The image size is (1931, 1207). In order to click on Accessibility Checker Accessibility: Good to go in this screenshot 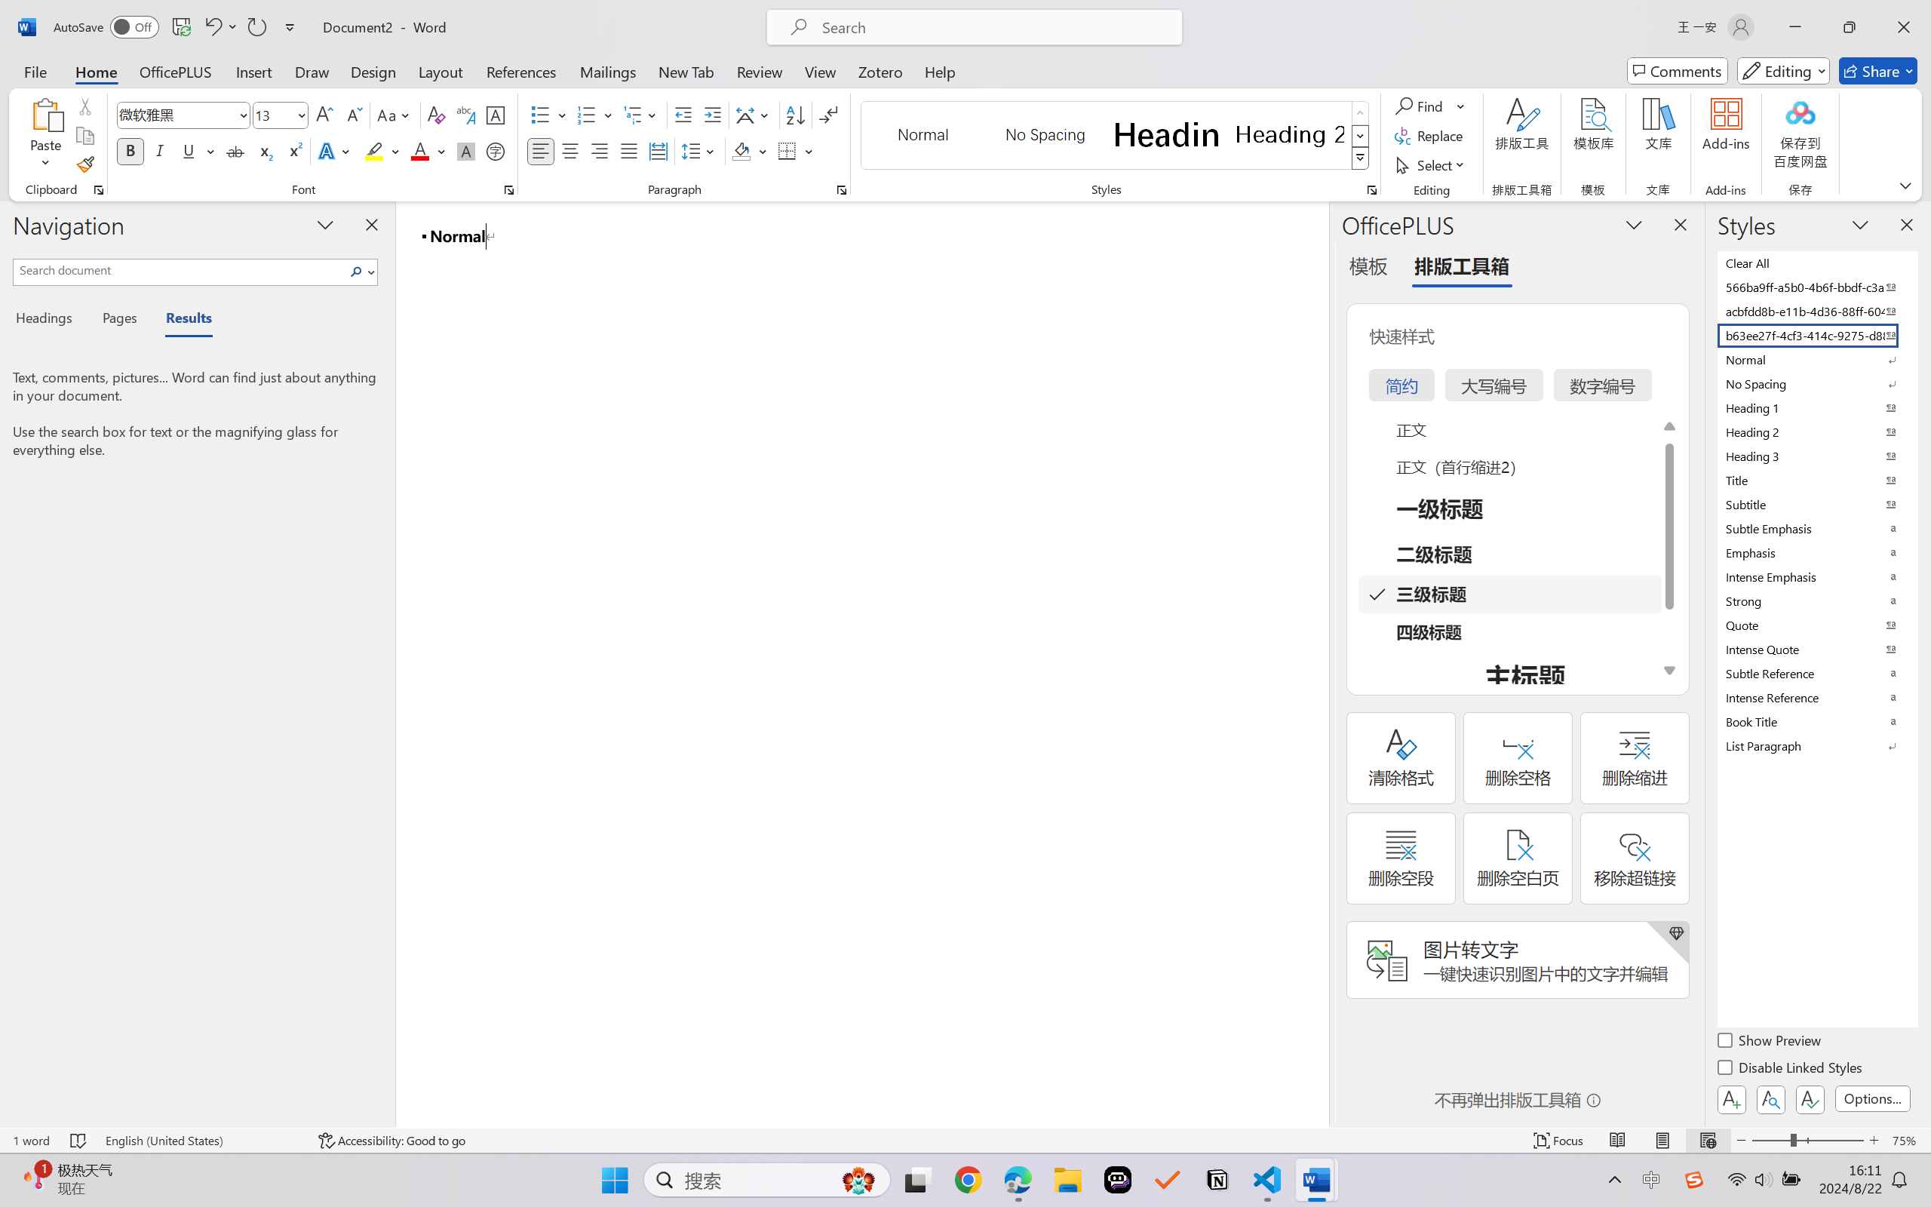, I will do `click(392, 1141)`.